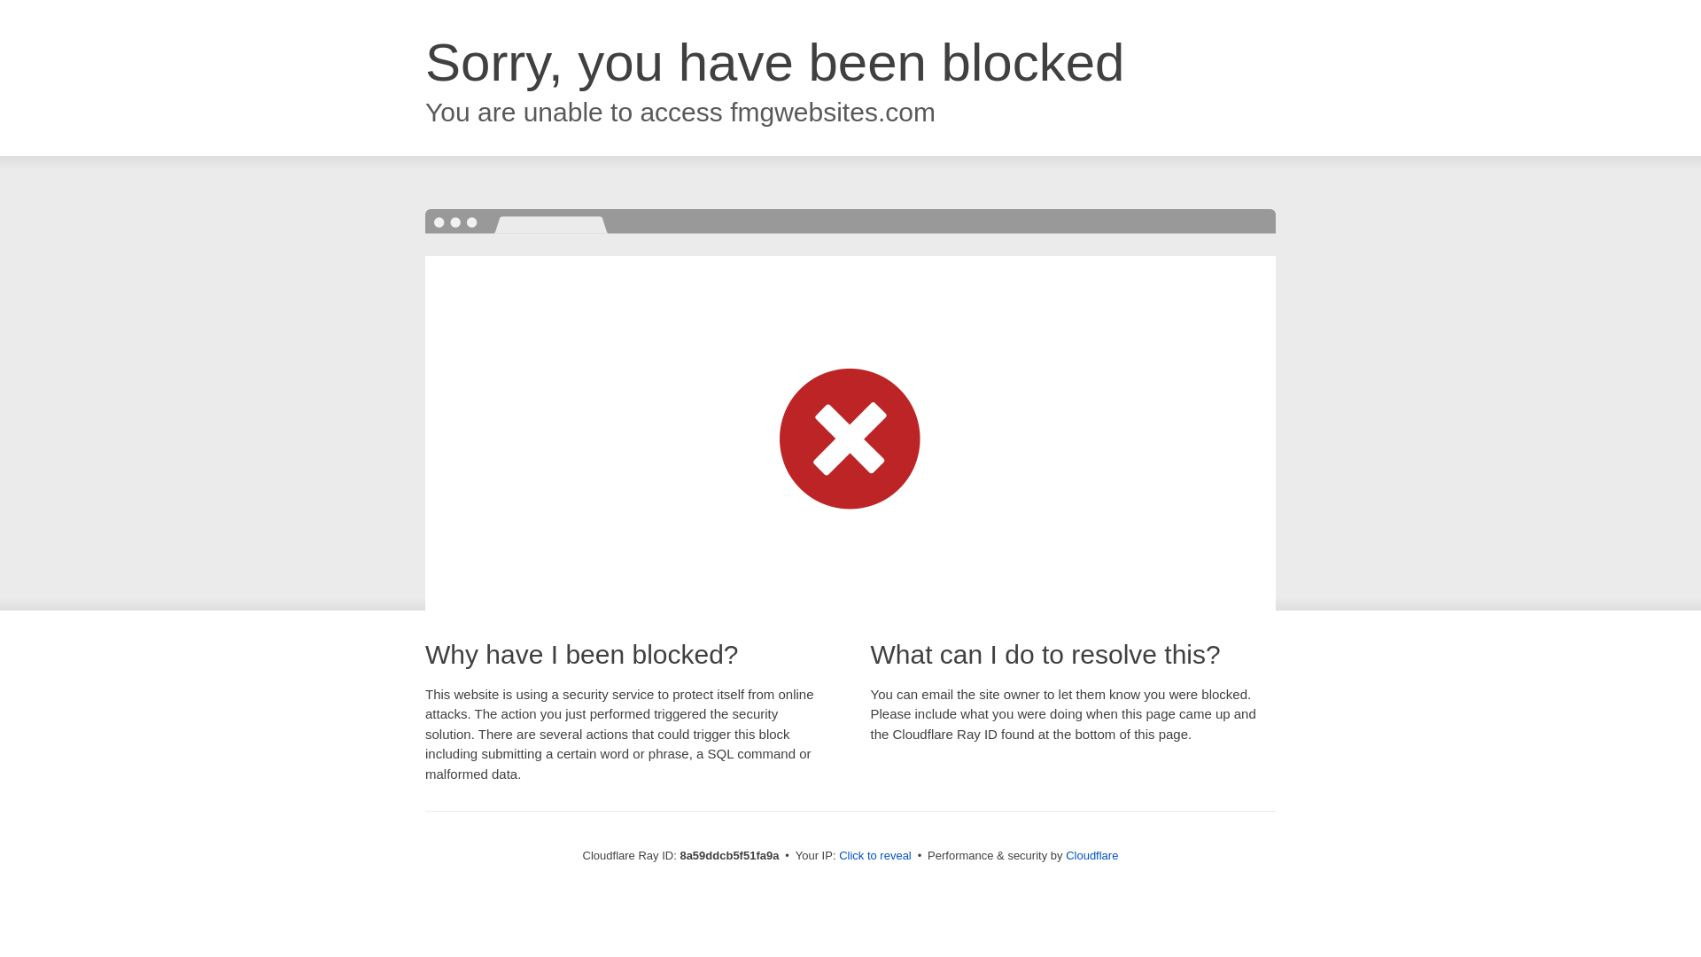  Describe the element at coordinates (875, 856) in the screenshot. I see `Click to reveal` at that location.